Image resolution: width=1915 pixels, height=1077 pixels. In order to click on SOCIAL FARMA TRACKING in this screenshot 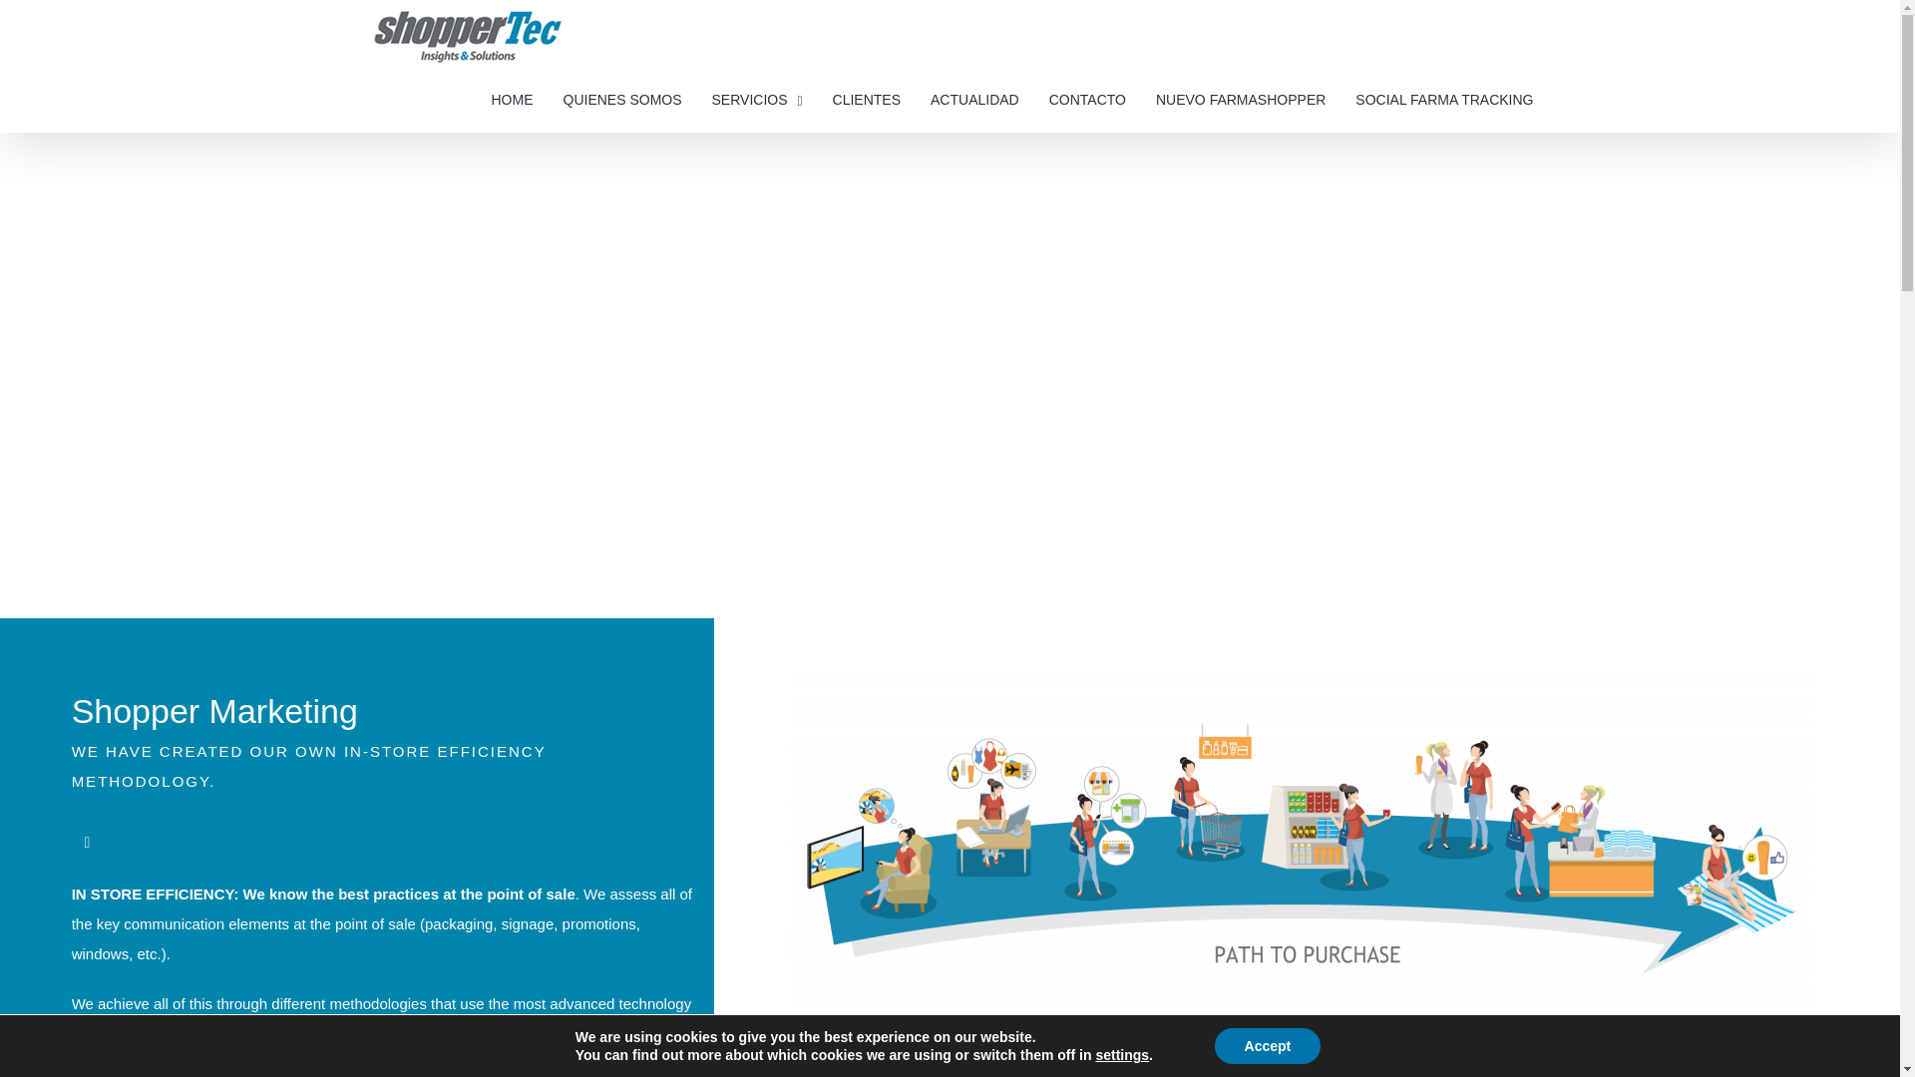, I will do `click(1444, 100)`.